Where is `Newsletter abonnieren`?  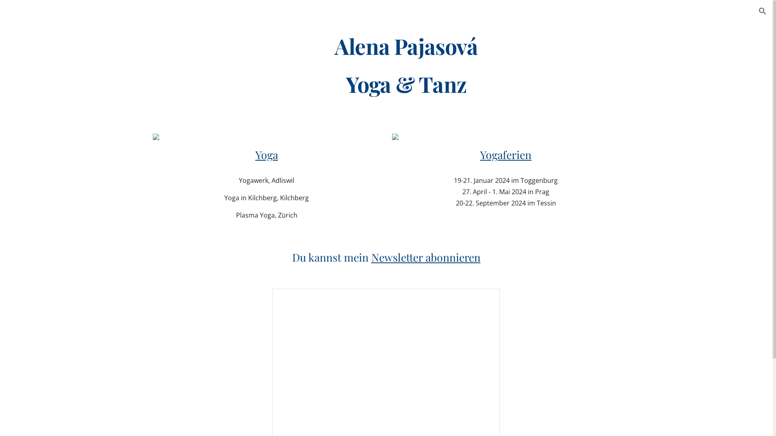 Newsletter abonnieren is located at coordinates (426, 257).